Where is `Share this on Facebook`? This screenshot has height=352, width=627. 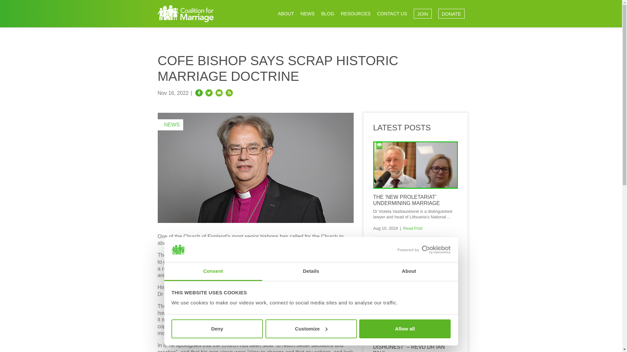 Share this on Facebook is located at coordinates (199, 93).